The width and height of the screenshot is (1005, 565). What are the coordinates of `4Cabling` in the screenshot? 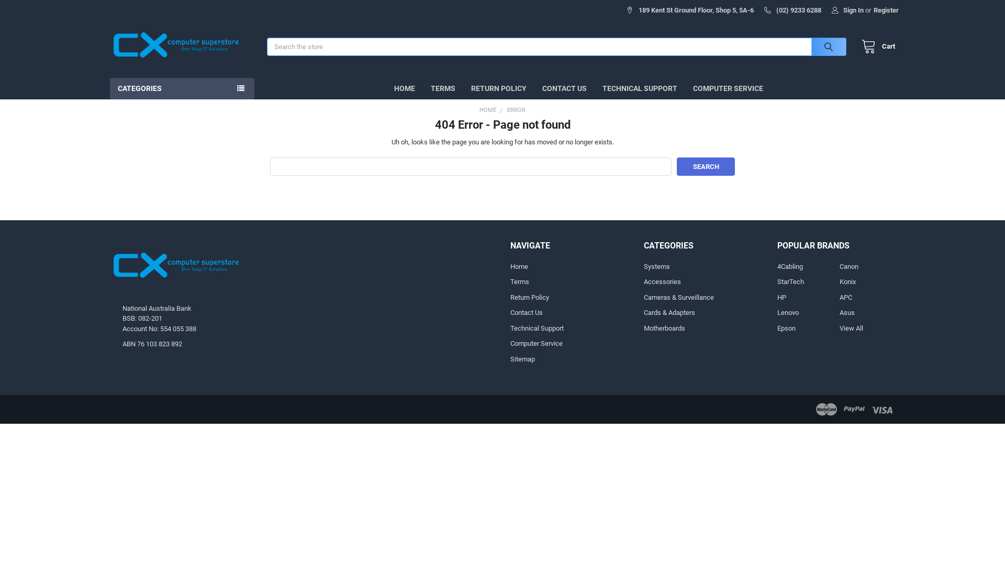 It's located at (790, 267).